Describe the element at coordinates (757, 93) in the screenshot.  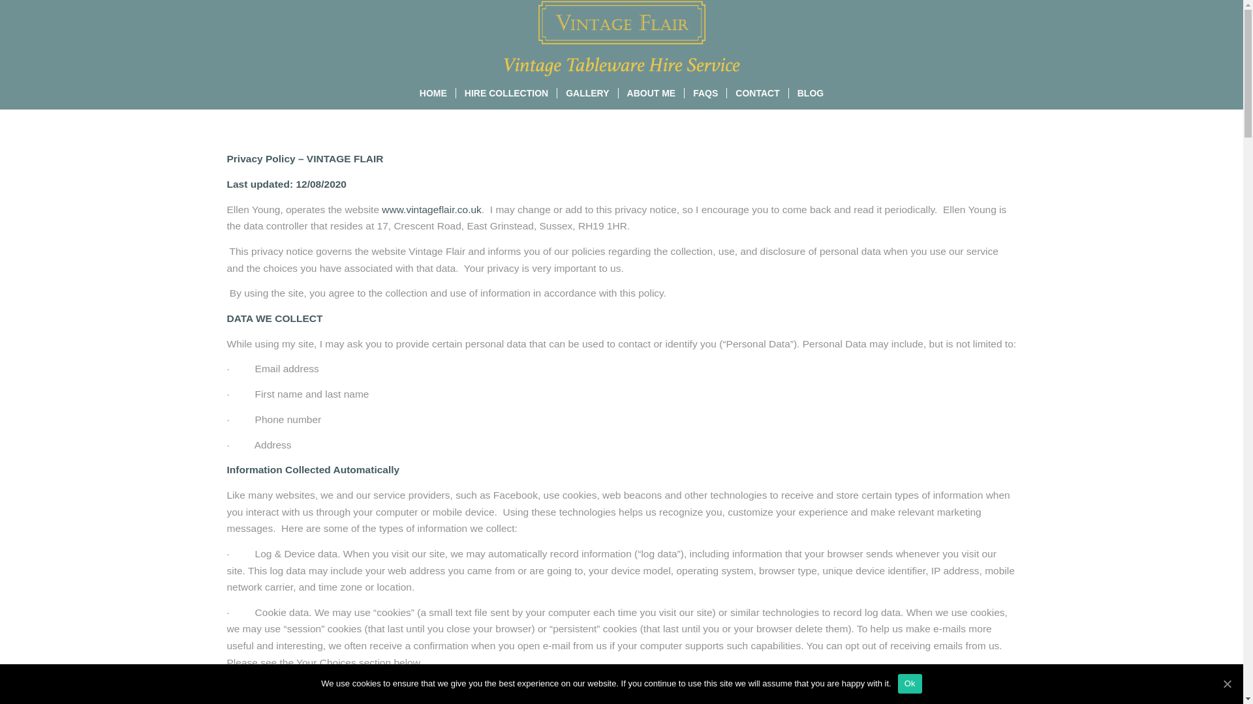
I see `CONTACT` at that location.